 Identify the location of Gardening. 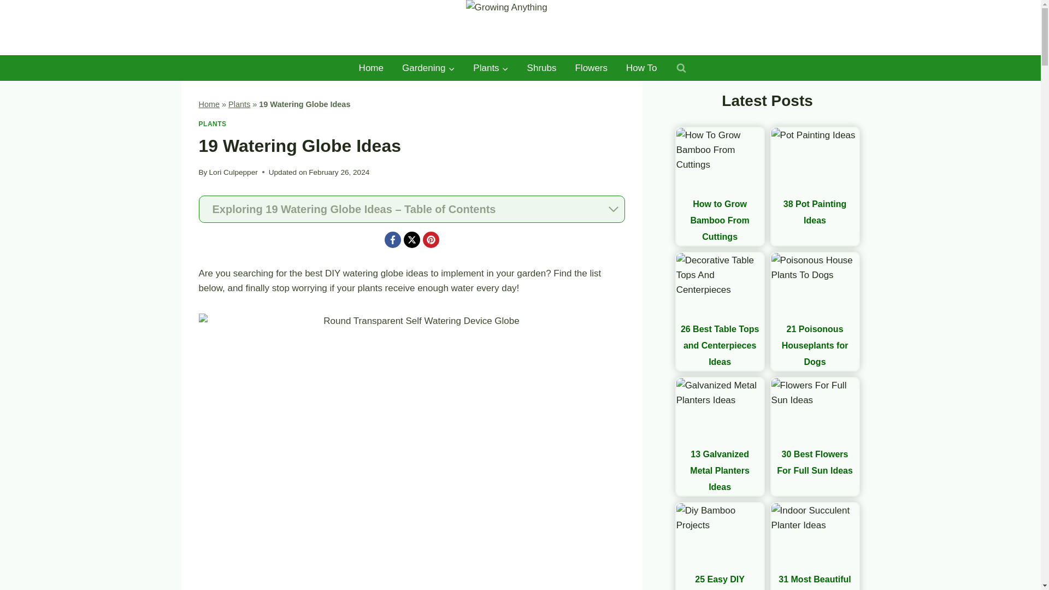
(428, 68).